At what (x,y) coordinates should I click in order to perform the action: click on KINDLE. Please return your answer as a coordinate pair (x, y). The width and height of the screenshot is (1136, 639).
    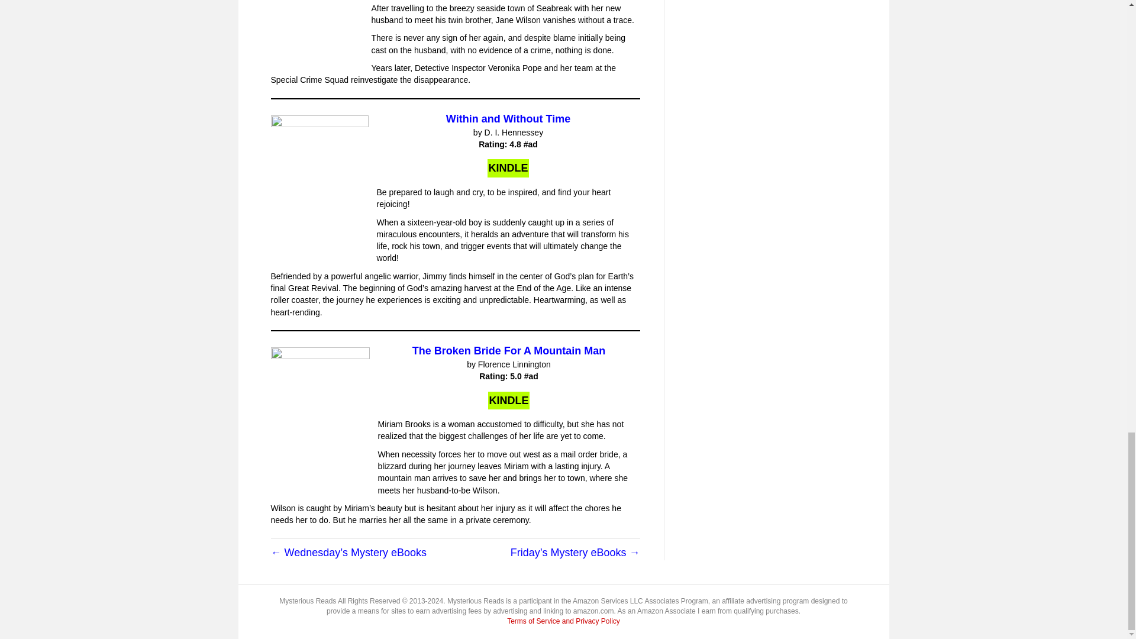
    Looking at the image, I should click on (508, 168).